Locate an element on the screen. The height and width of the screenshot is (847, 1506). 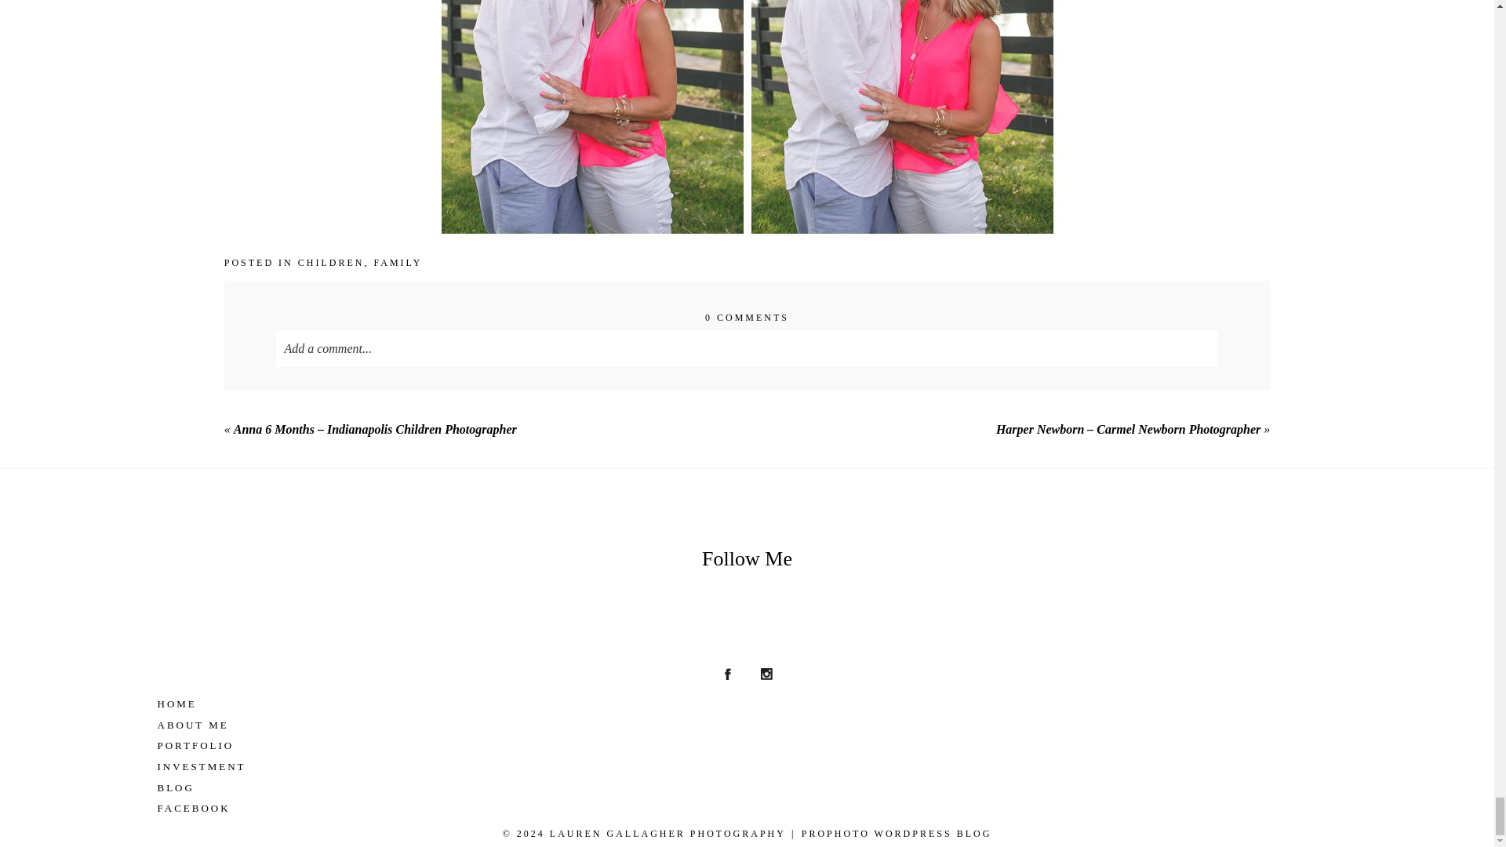
ProPhoto Photography Blog is located at coordinates (897, 834).